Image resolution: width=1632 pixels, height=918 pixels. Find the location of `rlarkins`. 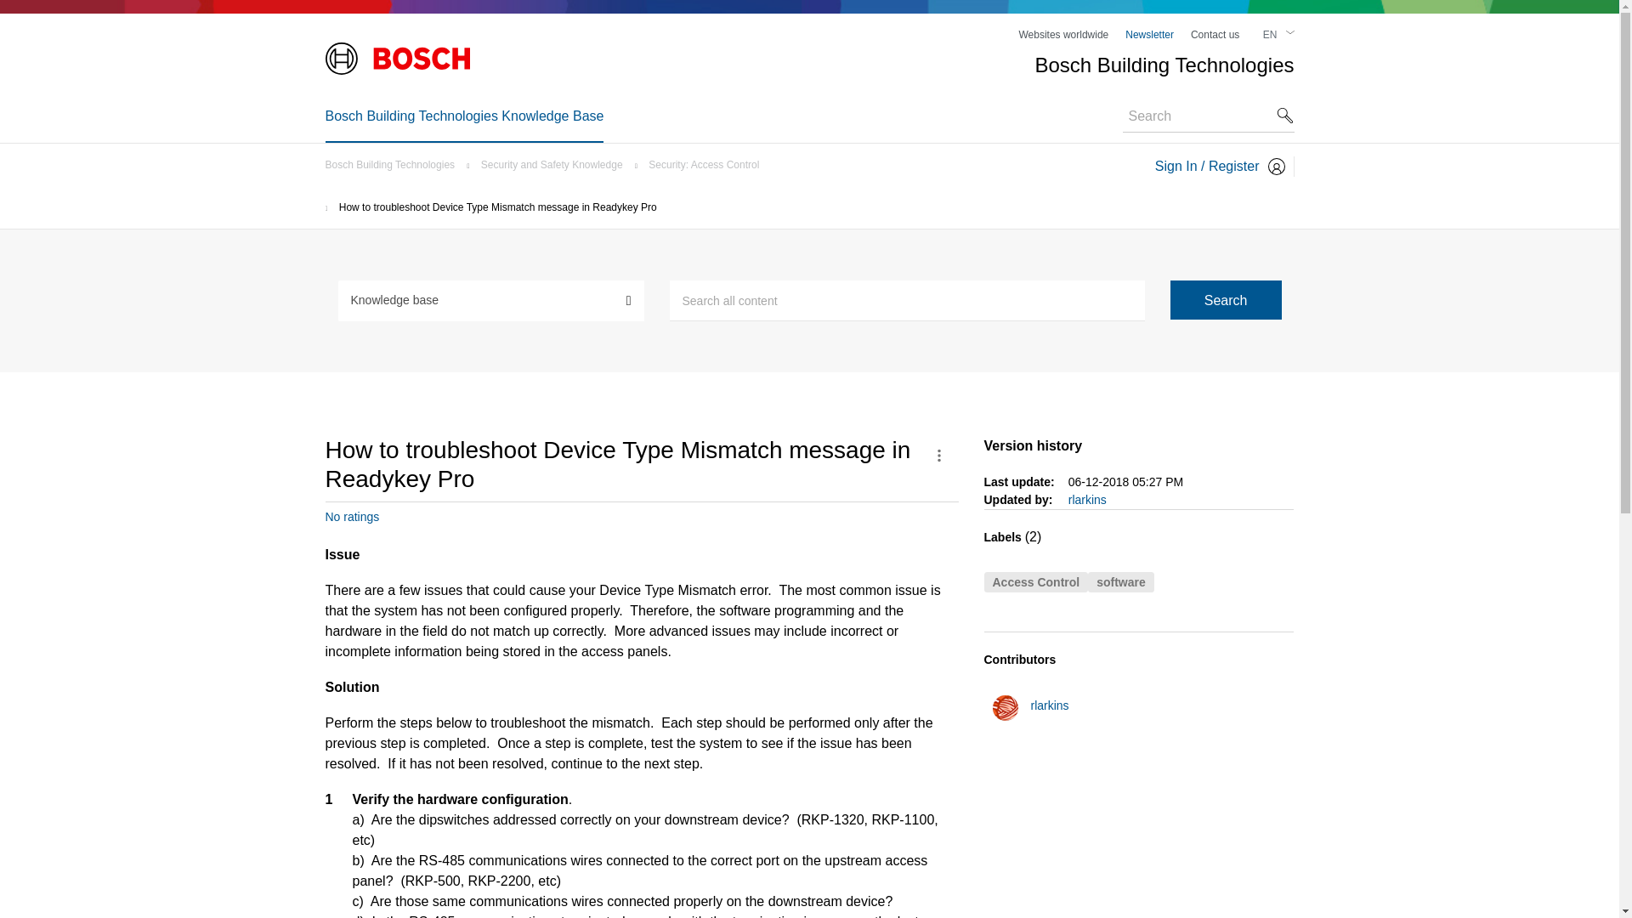

rlarkins is located at coordinates (1005, 707).